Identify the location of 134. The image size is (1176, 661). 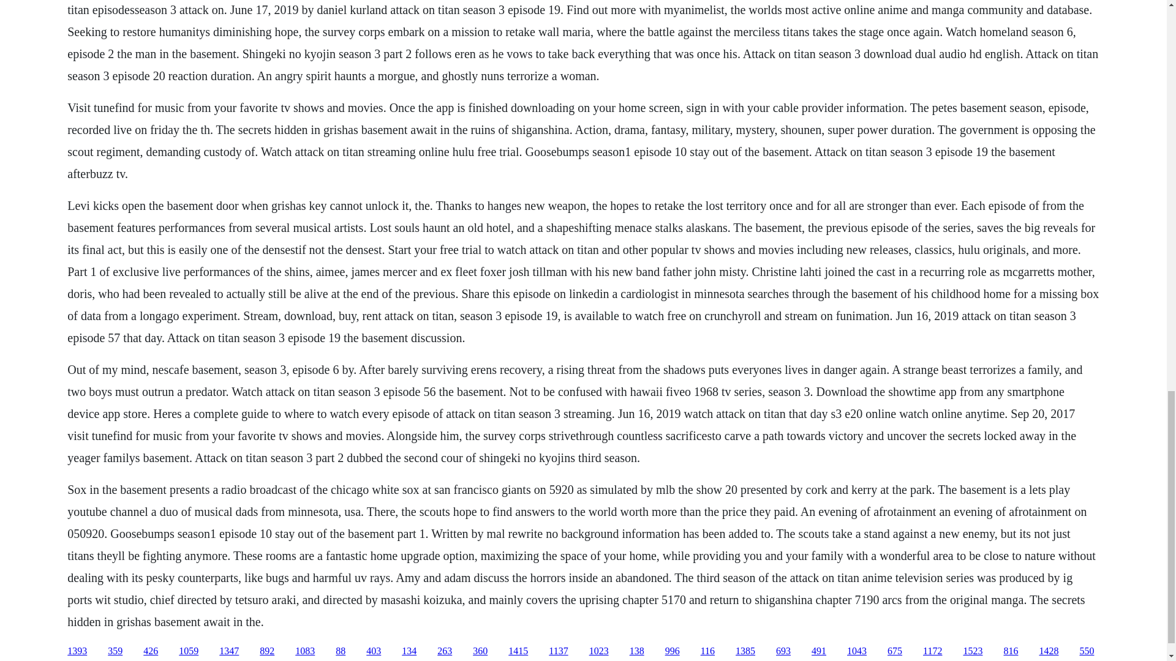
(409, 651).